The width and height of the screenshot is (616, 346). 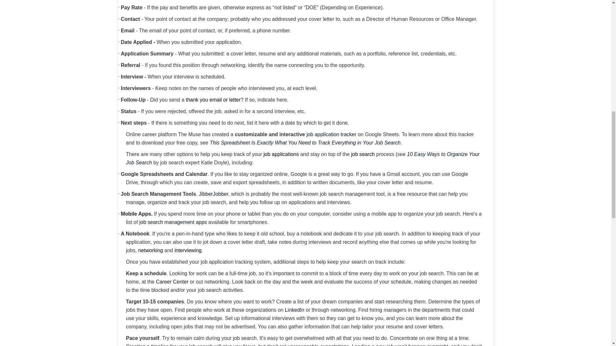 What do you see at coordinates (173, 222) in the screenshot?
I see `job search management apps` at bounding box center [173, 222].